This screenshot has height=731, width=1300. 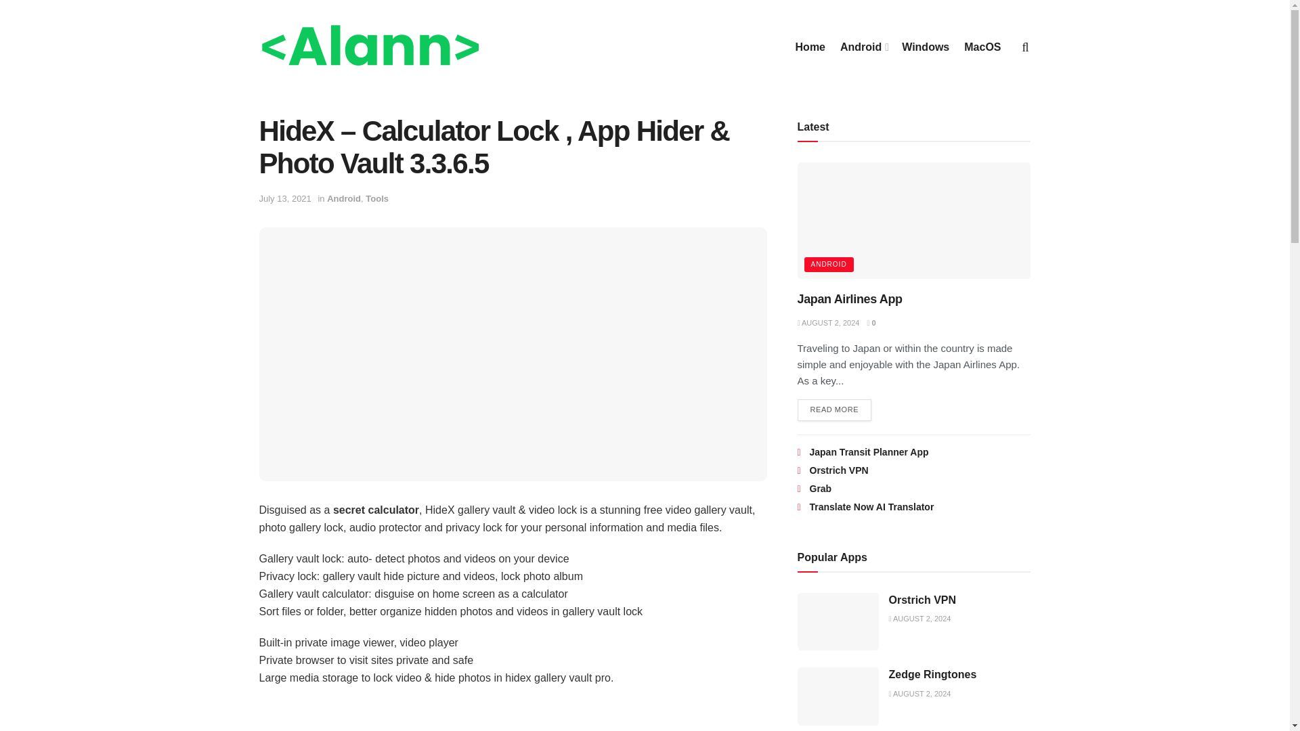 I want to click on Android, so click(x=344, y=199).